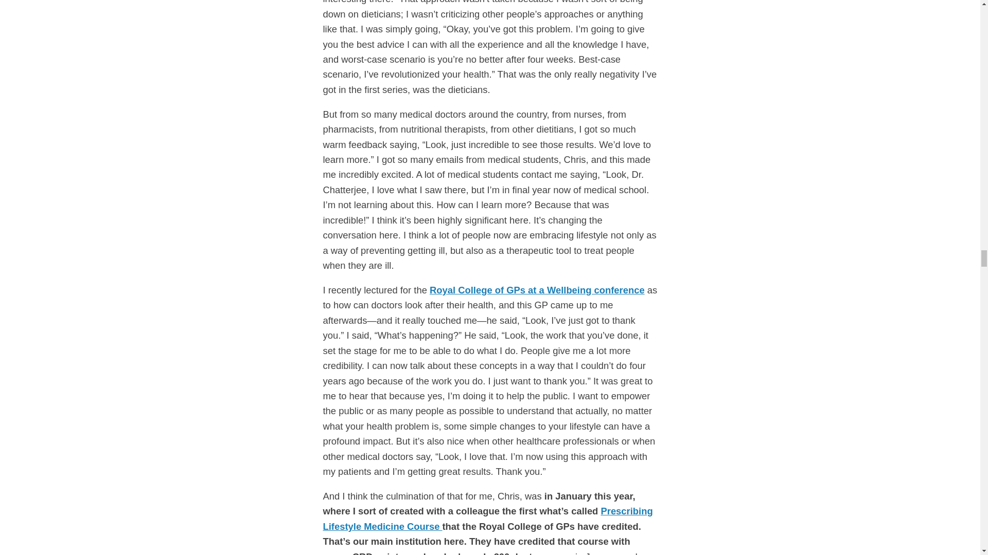 This screenshot has height=555, width=988. Describe the element at coordinates (537, 290) in the screenshot. I see `Royal College of GPs at a Wellbeing conference` at that location.